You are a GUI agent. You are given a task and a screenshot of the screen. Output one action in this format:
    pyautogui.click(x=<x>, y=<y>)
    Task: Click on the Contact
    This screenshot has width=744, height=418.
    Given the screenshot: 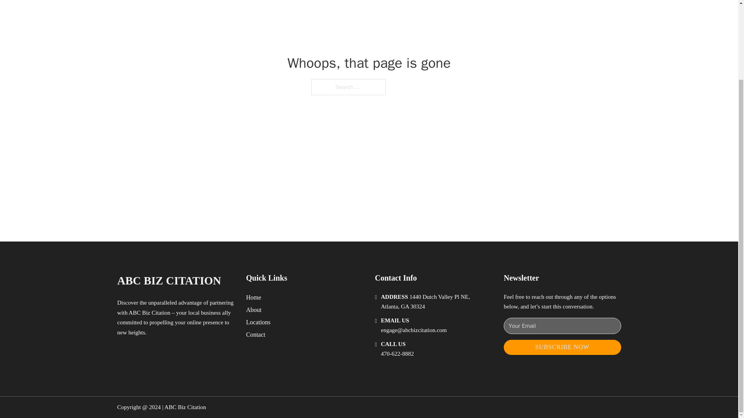 What is the action you would take?
    pyautogui.click(x=256, y=334)
    